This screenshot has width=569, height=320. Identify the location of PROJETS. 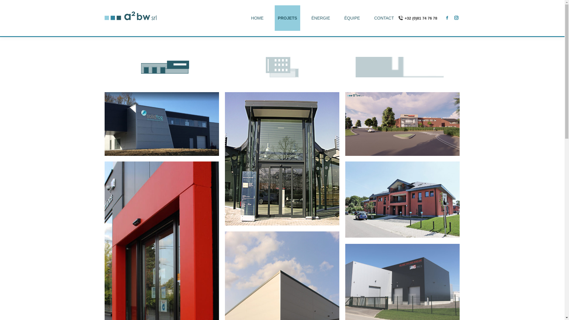
(287, 18).